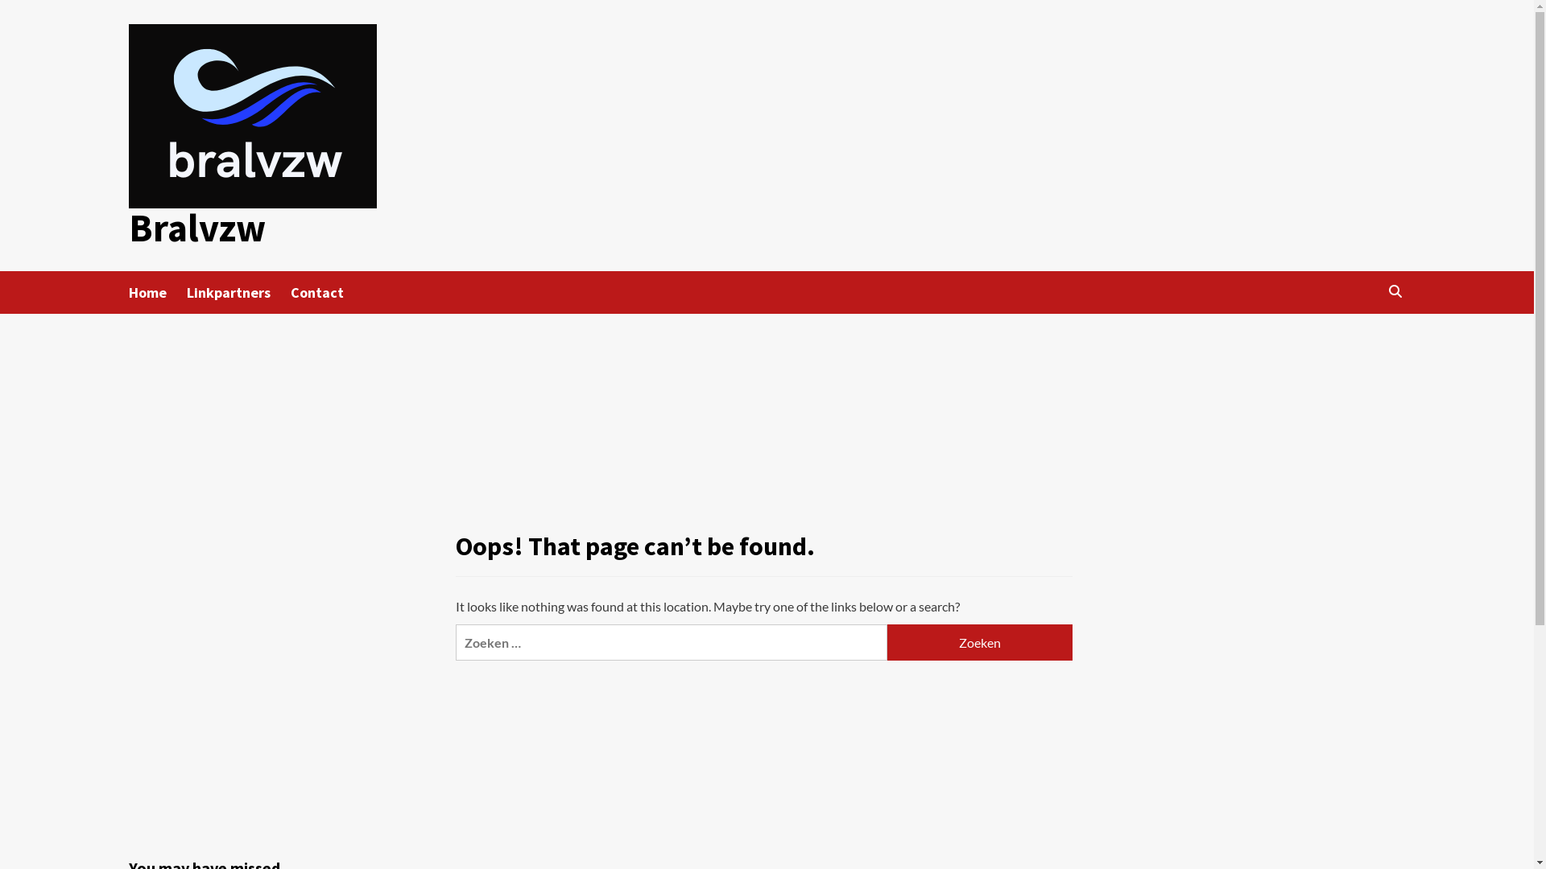 The image size is (1546, 869). What do you see at coordinates (327, 293) in the screenshot?
I see `Contact` at bounding box center [327, 293].